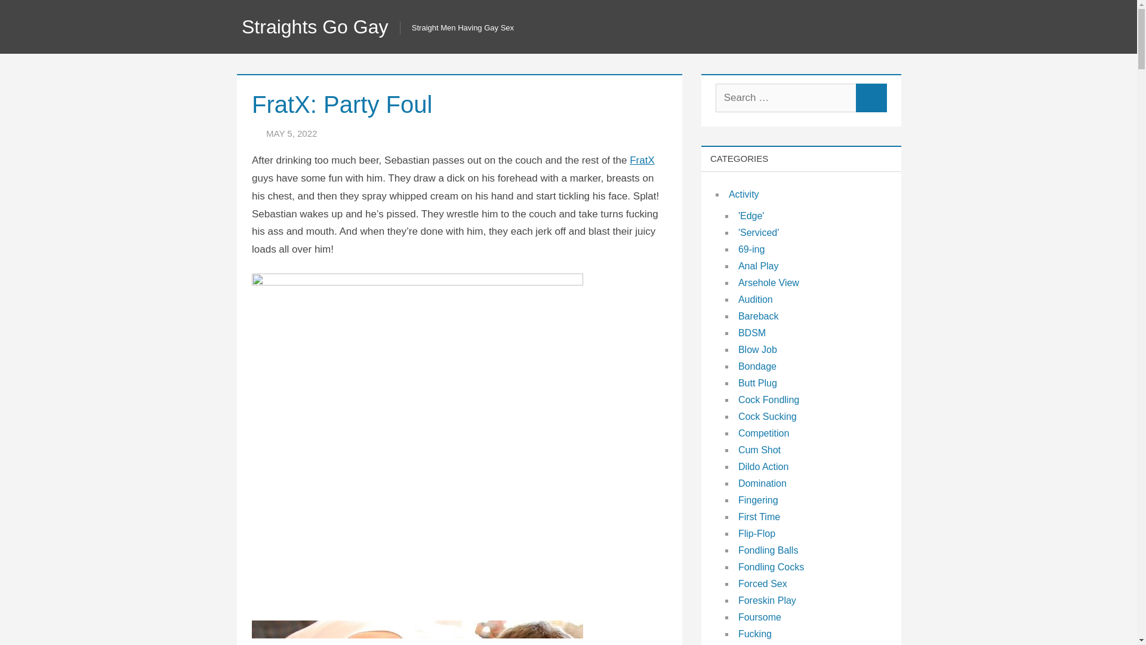  I want to click on FraternityX, so click(642, 160).